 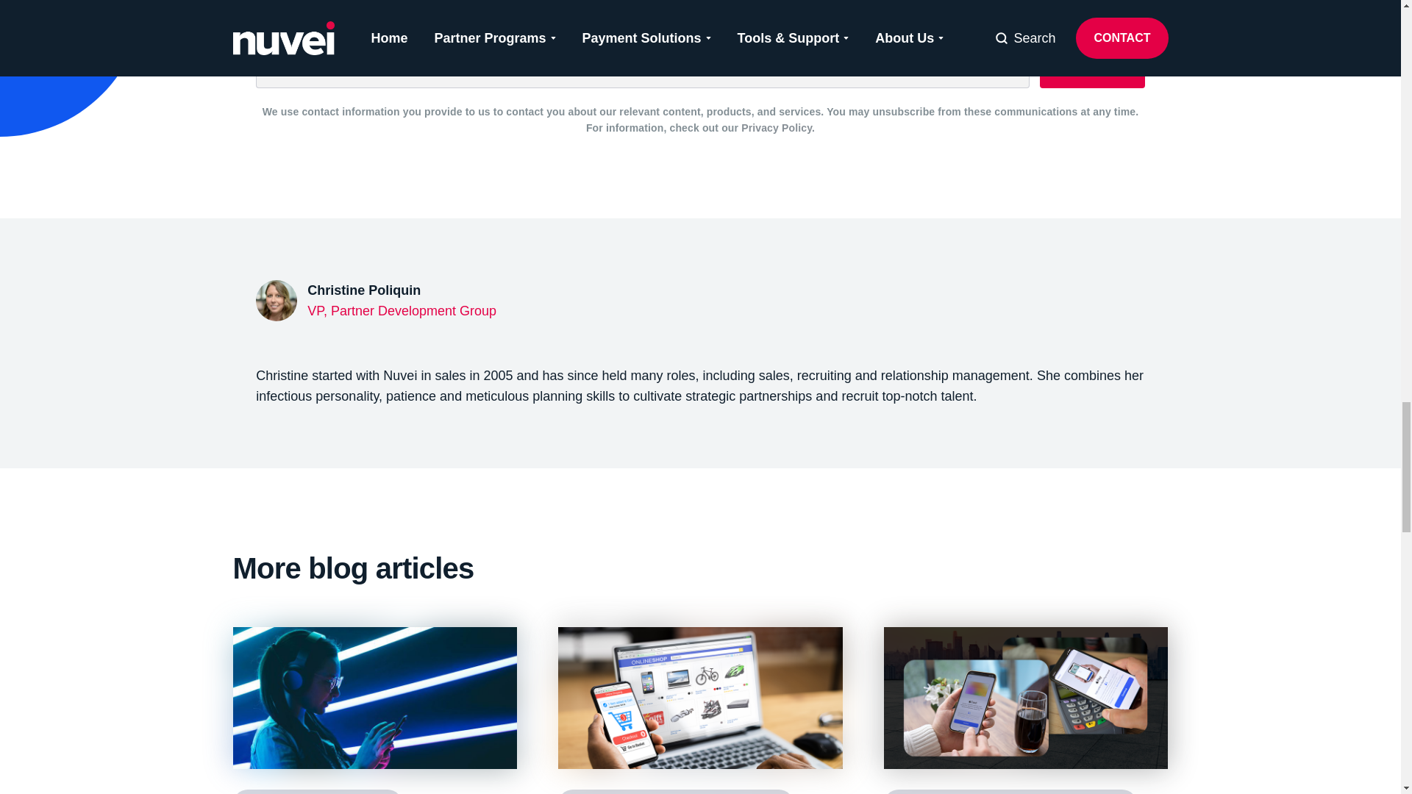 What do you see at coordinates (778, 128) in the screenshot?
I see `Privacy Policy.` at bounding box center [778, 128].